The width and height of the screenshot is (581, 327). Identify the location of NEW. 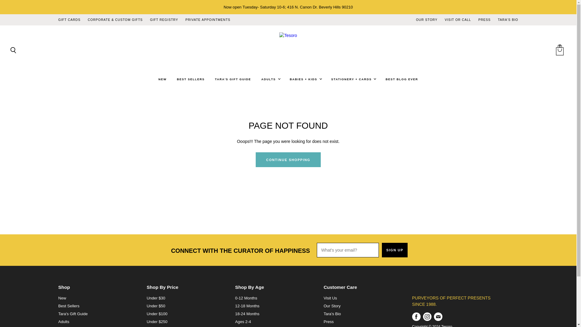
(162, 79).